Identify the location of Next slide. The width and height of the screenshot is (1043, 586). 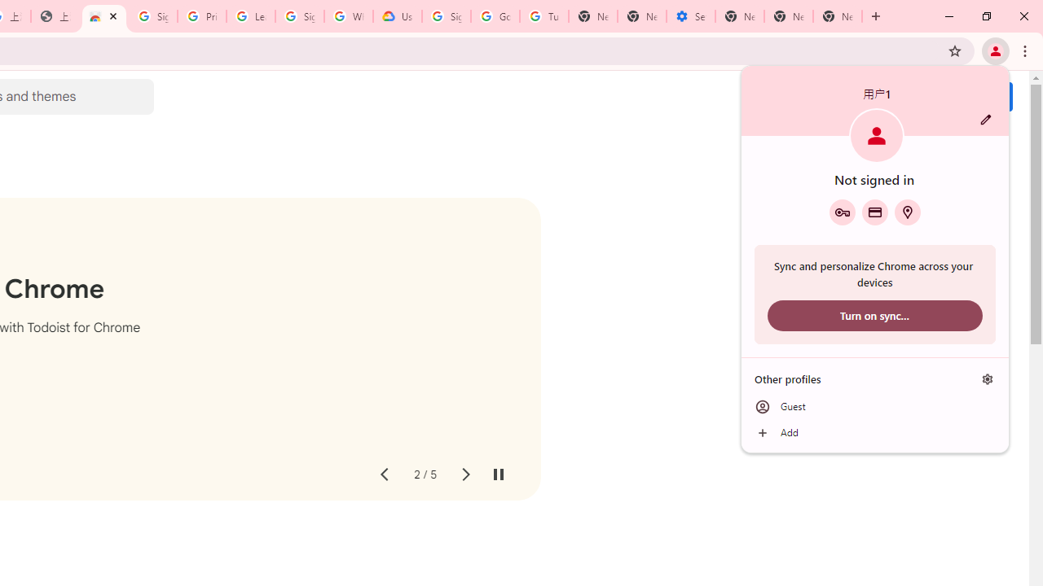
(464, 475).